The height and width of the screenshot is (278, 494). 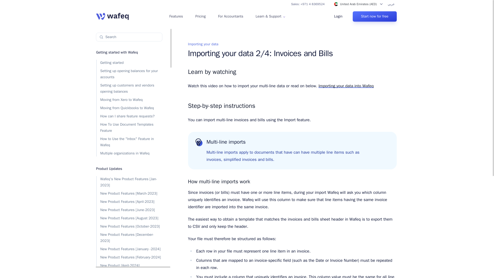 I want to click on Moving from Xero to Wafeq, so click(x=129, y=100).